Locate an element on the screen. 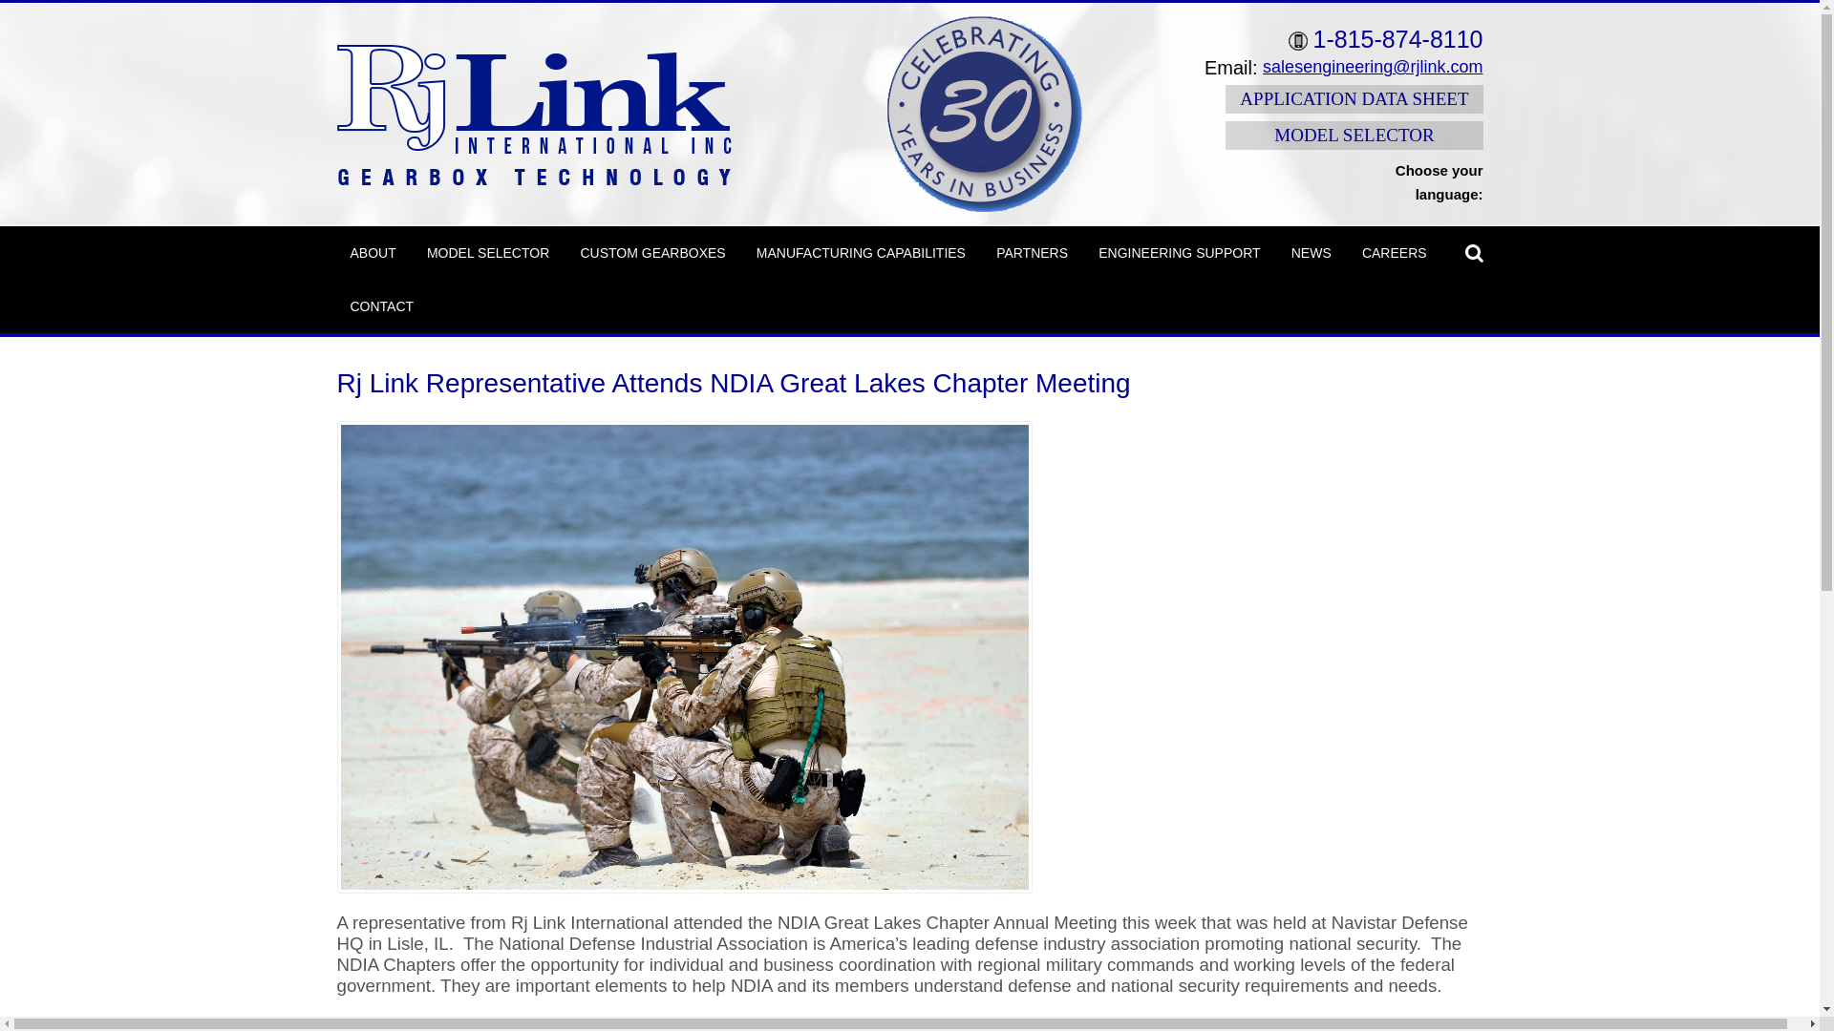 This screenshot has height=1031, width=1834. MODEL SELECTOR is located at coordinates (488, 252).